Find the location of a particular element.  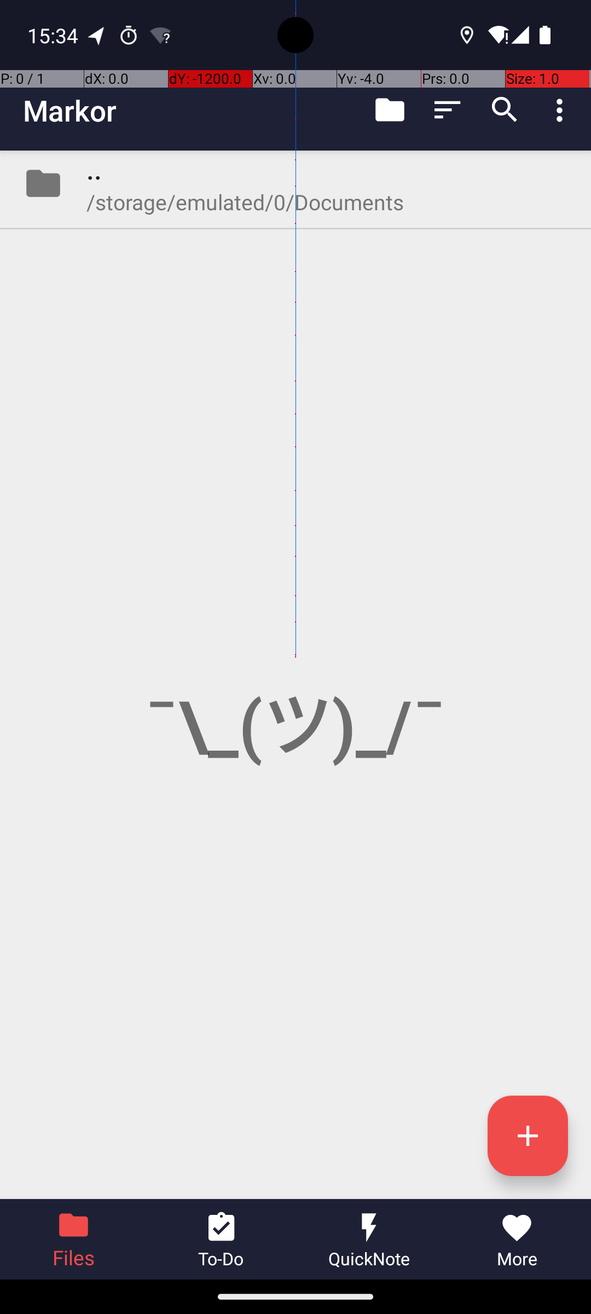

Folder .. /storage is located at coordinates (296, 183).